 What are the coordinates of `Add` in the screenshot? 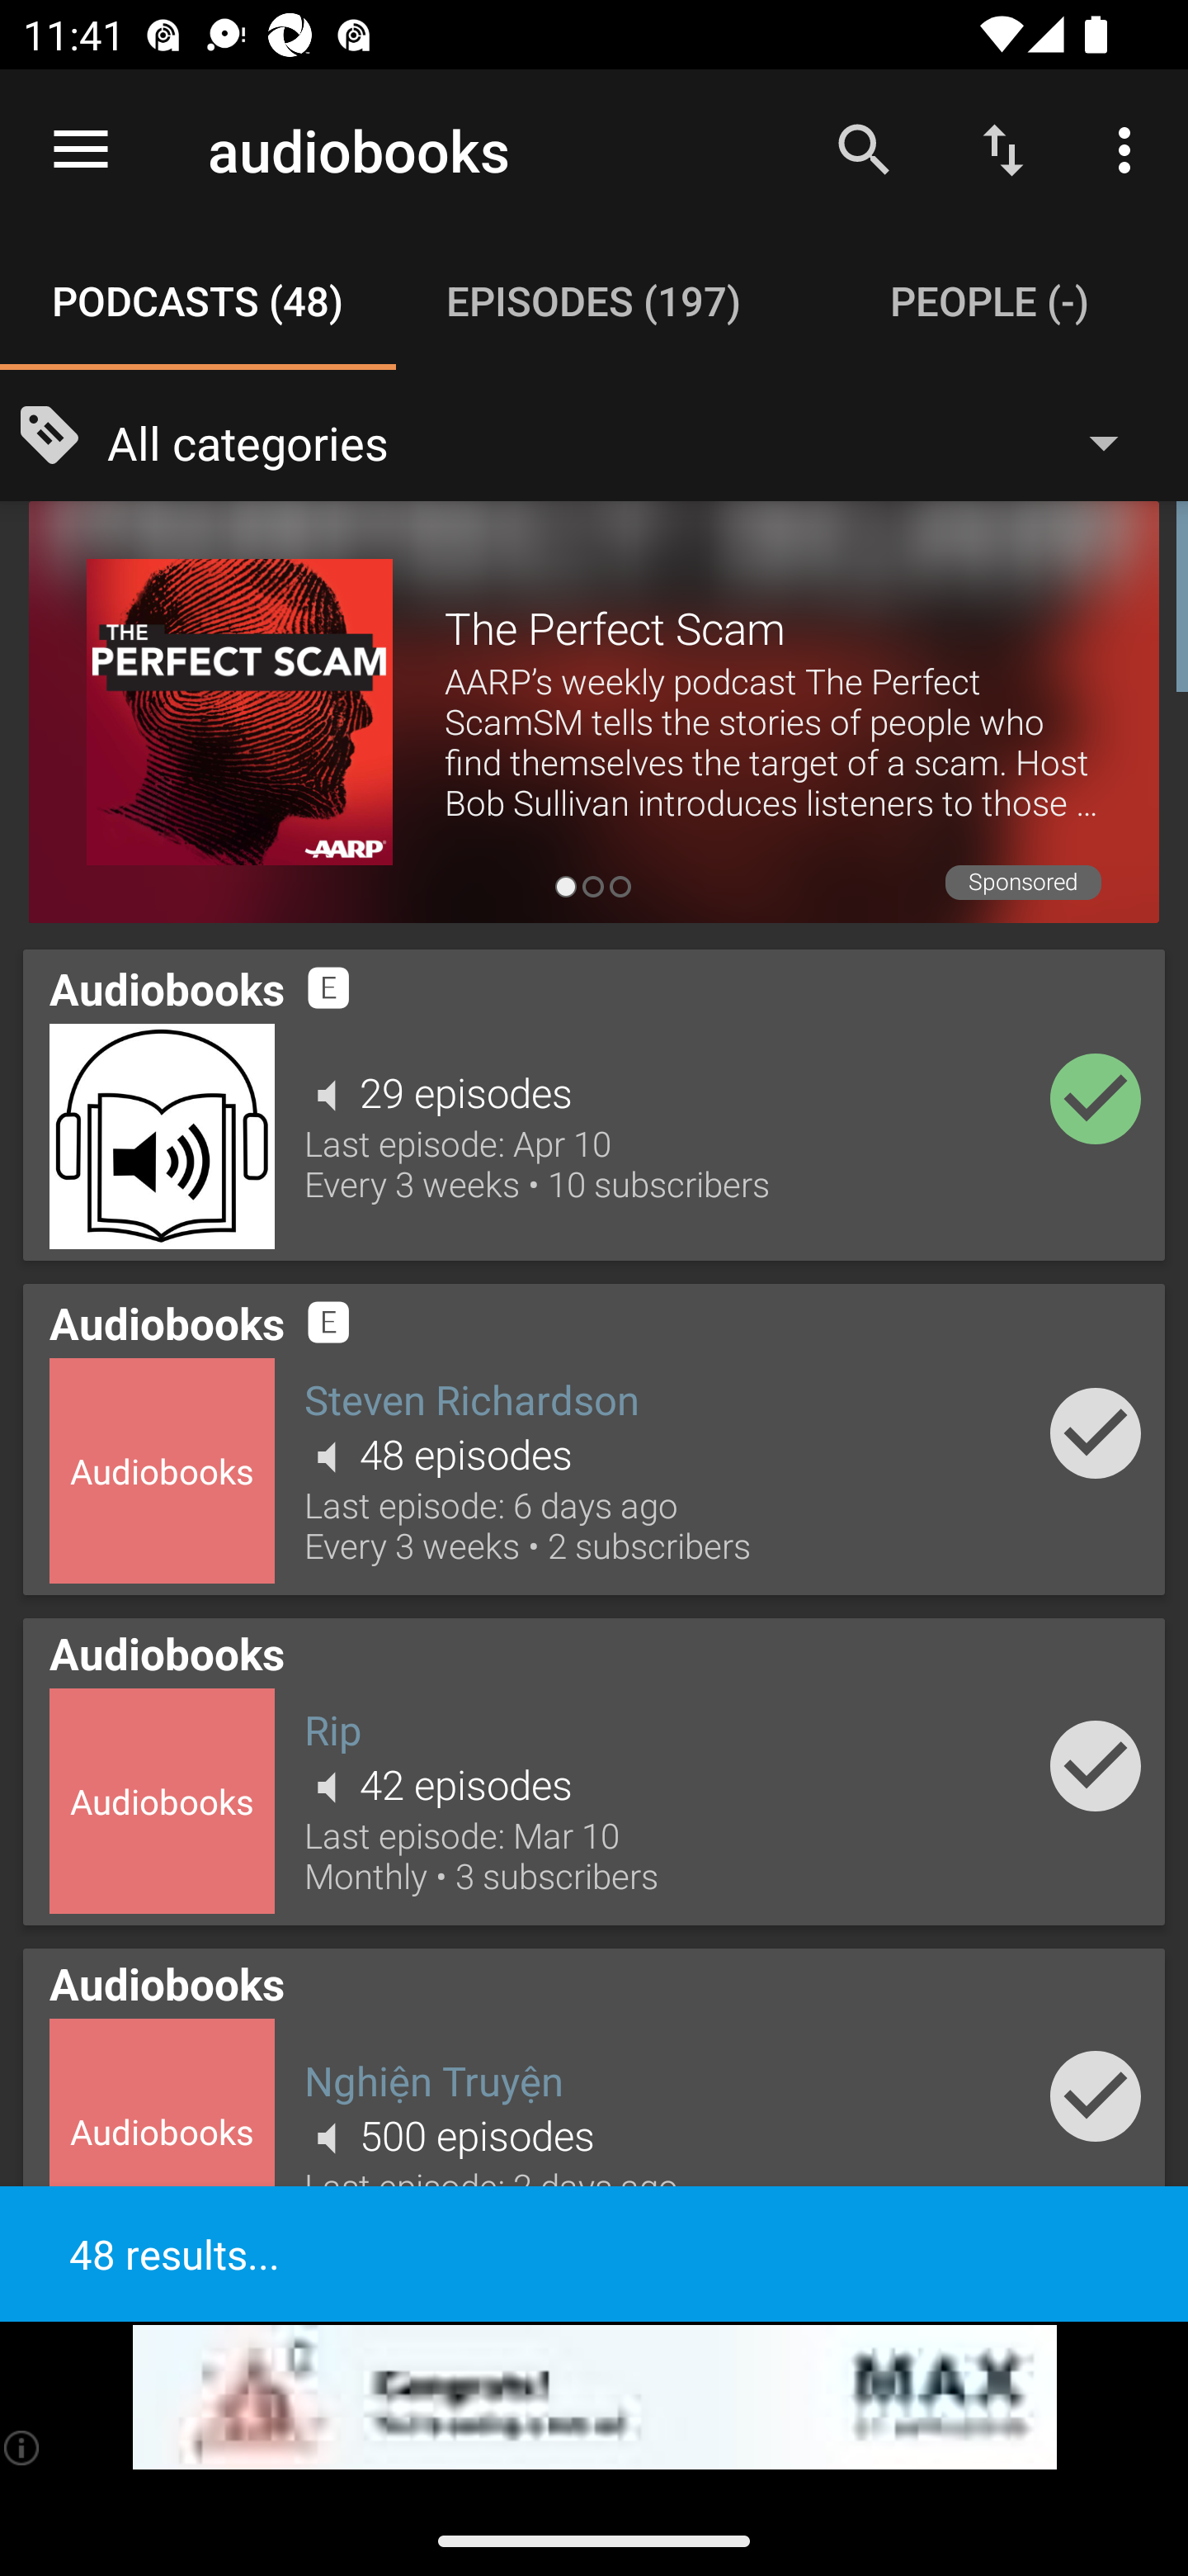 It's located at (1096, 1765).